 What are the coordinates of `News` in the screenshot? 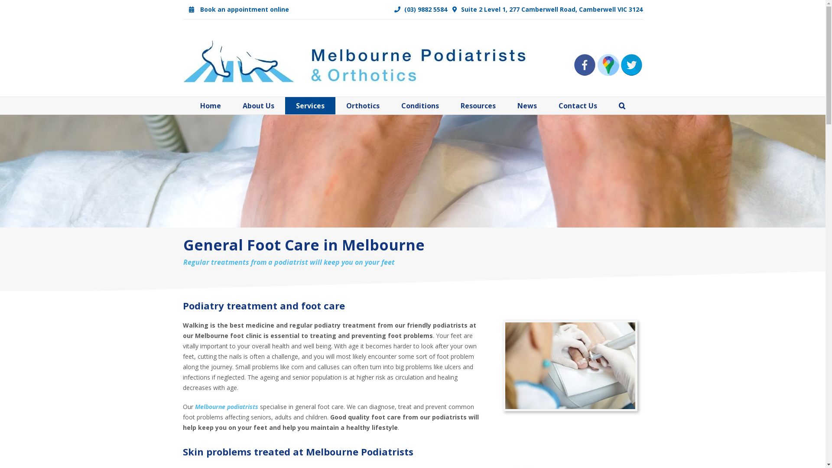 It's located at (527, 106).